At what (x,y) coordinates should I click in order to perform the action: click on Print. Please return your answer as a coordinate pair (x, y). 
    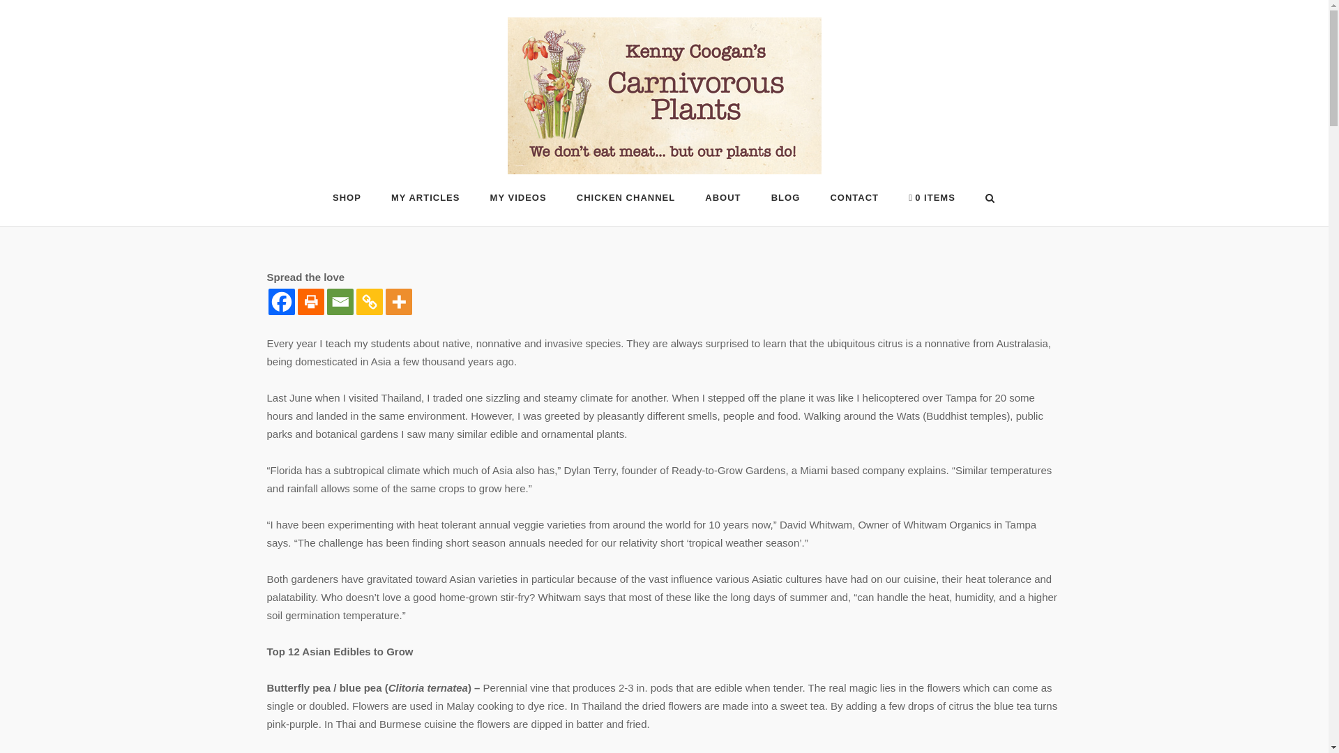
    Looking at the image, I should click on (310, 301).